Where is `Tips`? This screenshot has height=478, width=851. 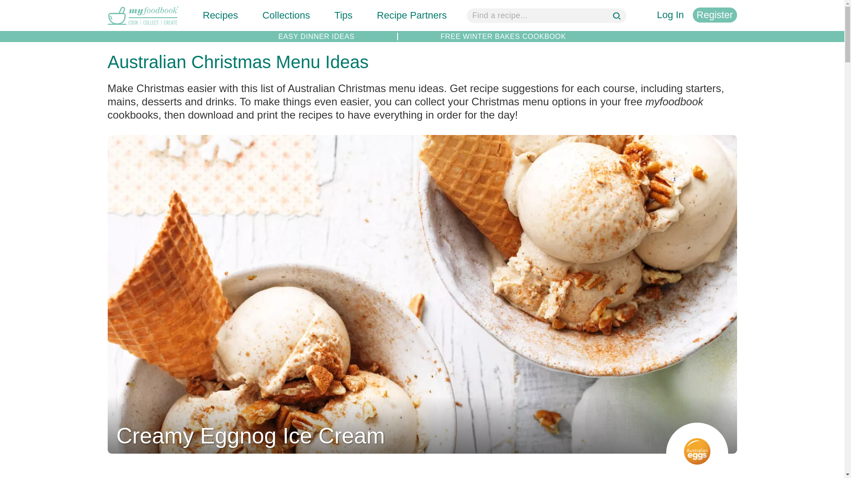
Tips is located at coordinates (344, 15).